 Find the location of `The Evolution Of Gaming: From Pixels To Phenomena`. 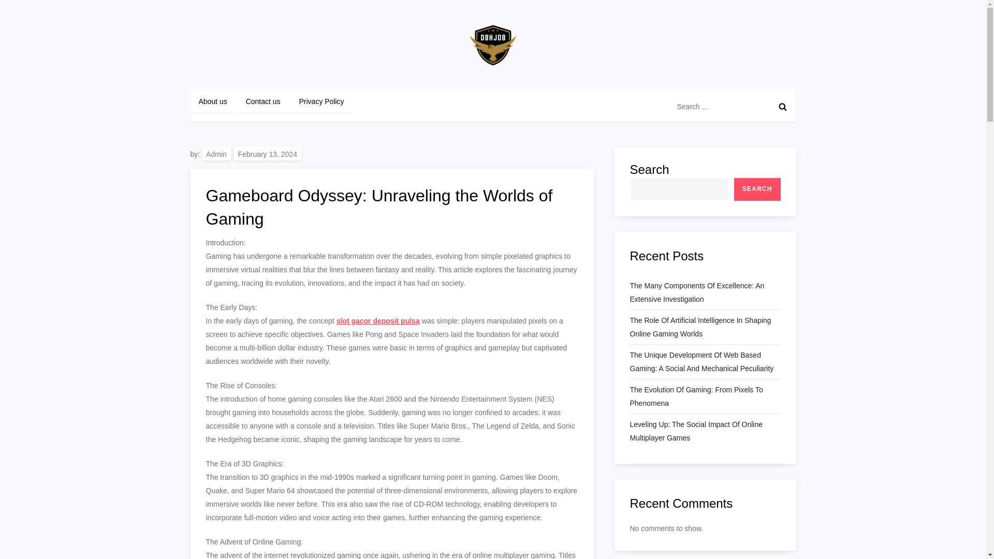

The Evolution Of Gaming: From Pixels To Phenomena is located at coordinates (705, 396).